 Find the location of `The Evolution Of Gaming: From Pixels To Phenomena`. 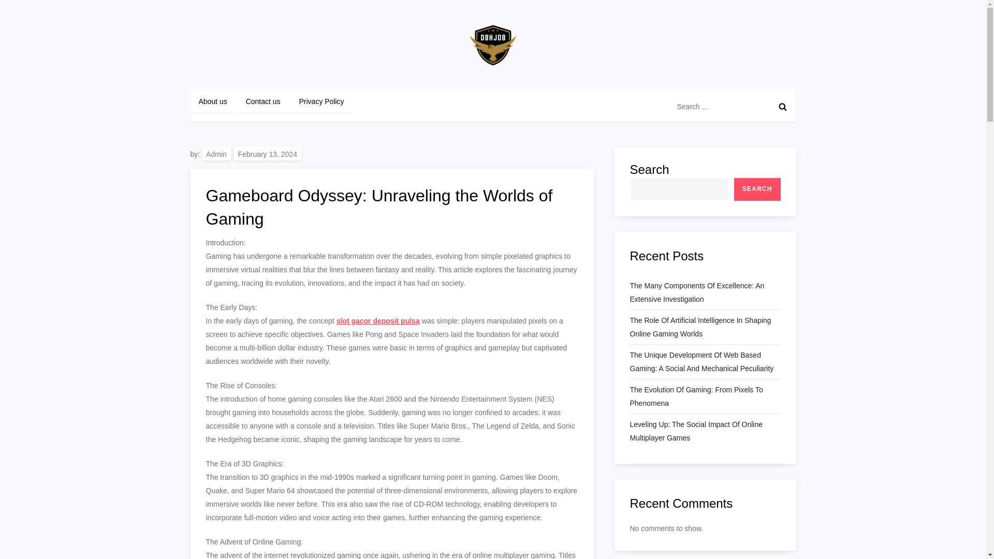

The Evolution Of Gaming: From Pixels To Phenomena is located at coordinates (705, 396).